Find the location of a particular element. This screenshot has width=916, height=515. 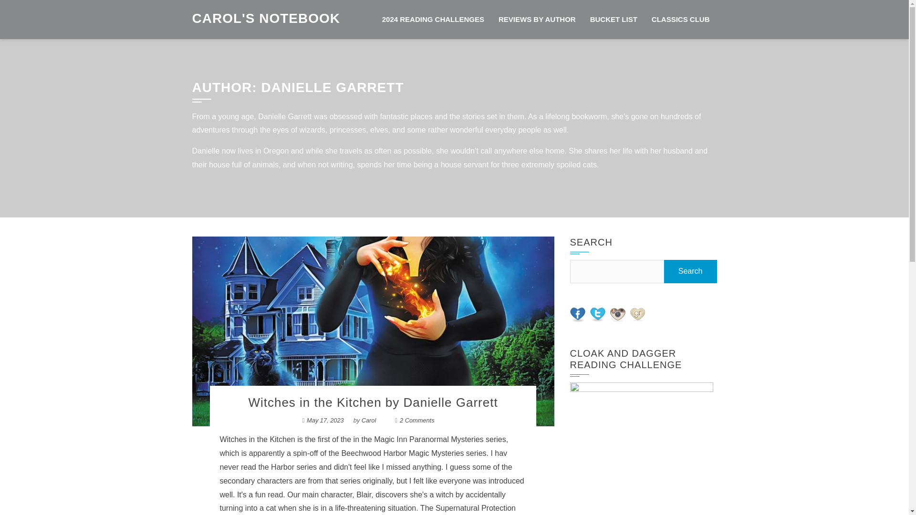

Follow Me on Facebook is located at coordinates (577, 315).